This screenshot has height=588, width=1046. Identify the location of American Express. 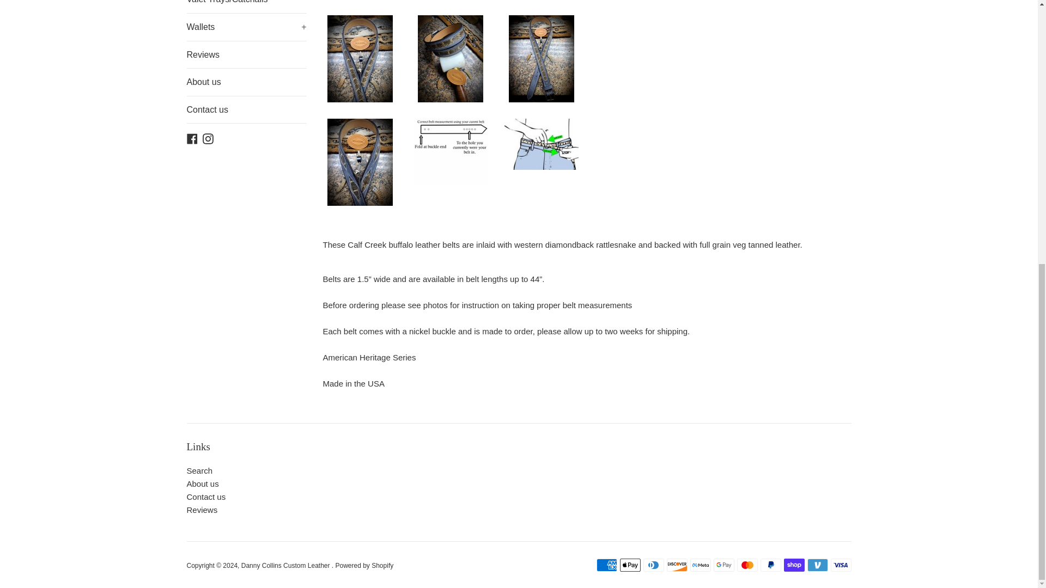
(606, 565).